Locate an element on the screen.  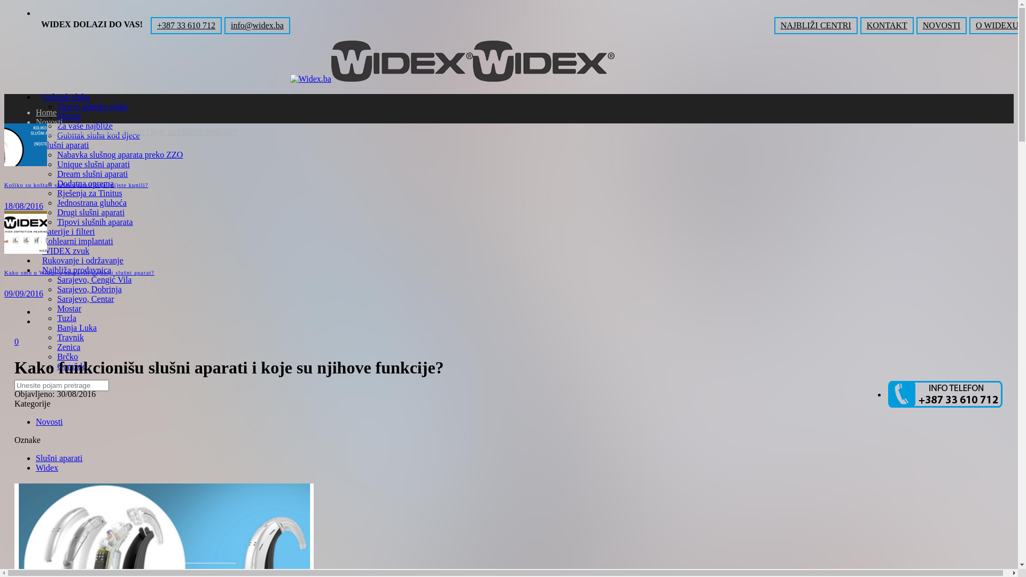
0 is located at coordinates (17, 342).